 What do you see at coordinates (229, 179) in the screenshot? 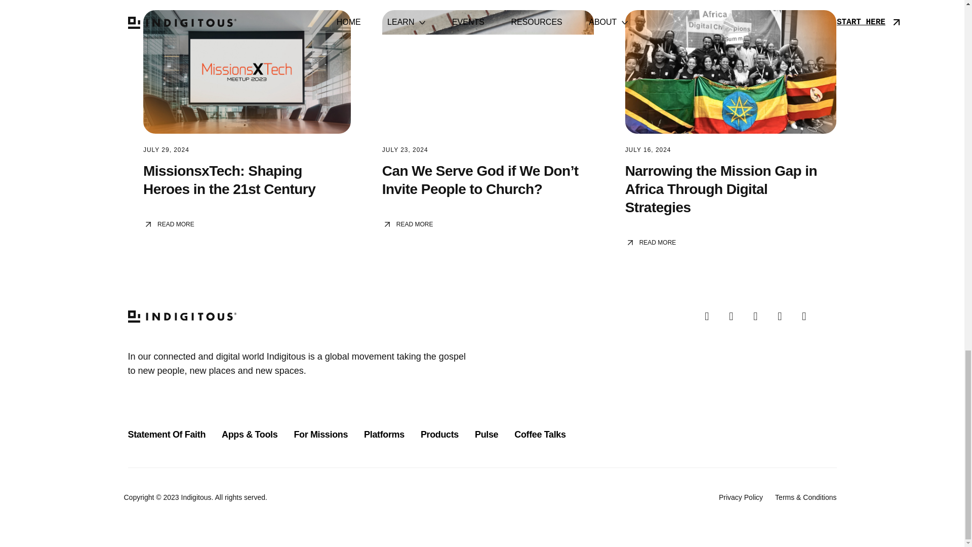
I see `MissionsxTech: Shaping Heroes in the 21st Century` at bounding box center [229, 179].